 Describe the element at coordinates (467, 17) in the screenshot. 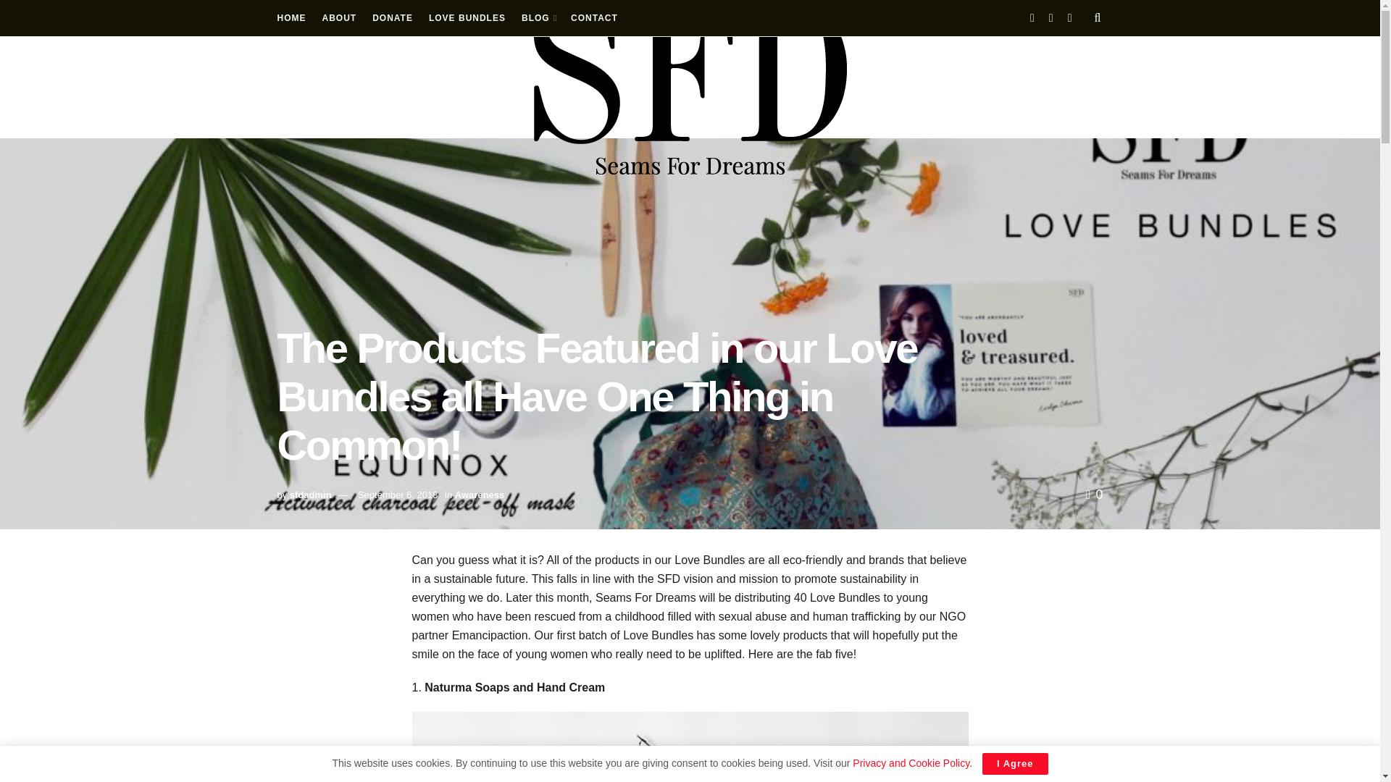

I see `LOVE BUNDLES` at that location.